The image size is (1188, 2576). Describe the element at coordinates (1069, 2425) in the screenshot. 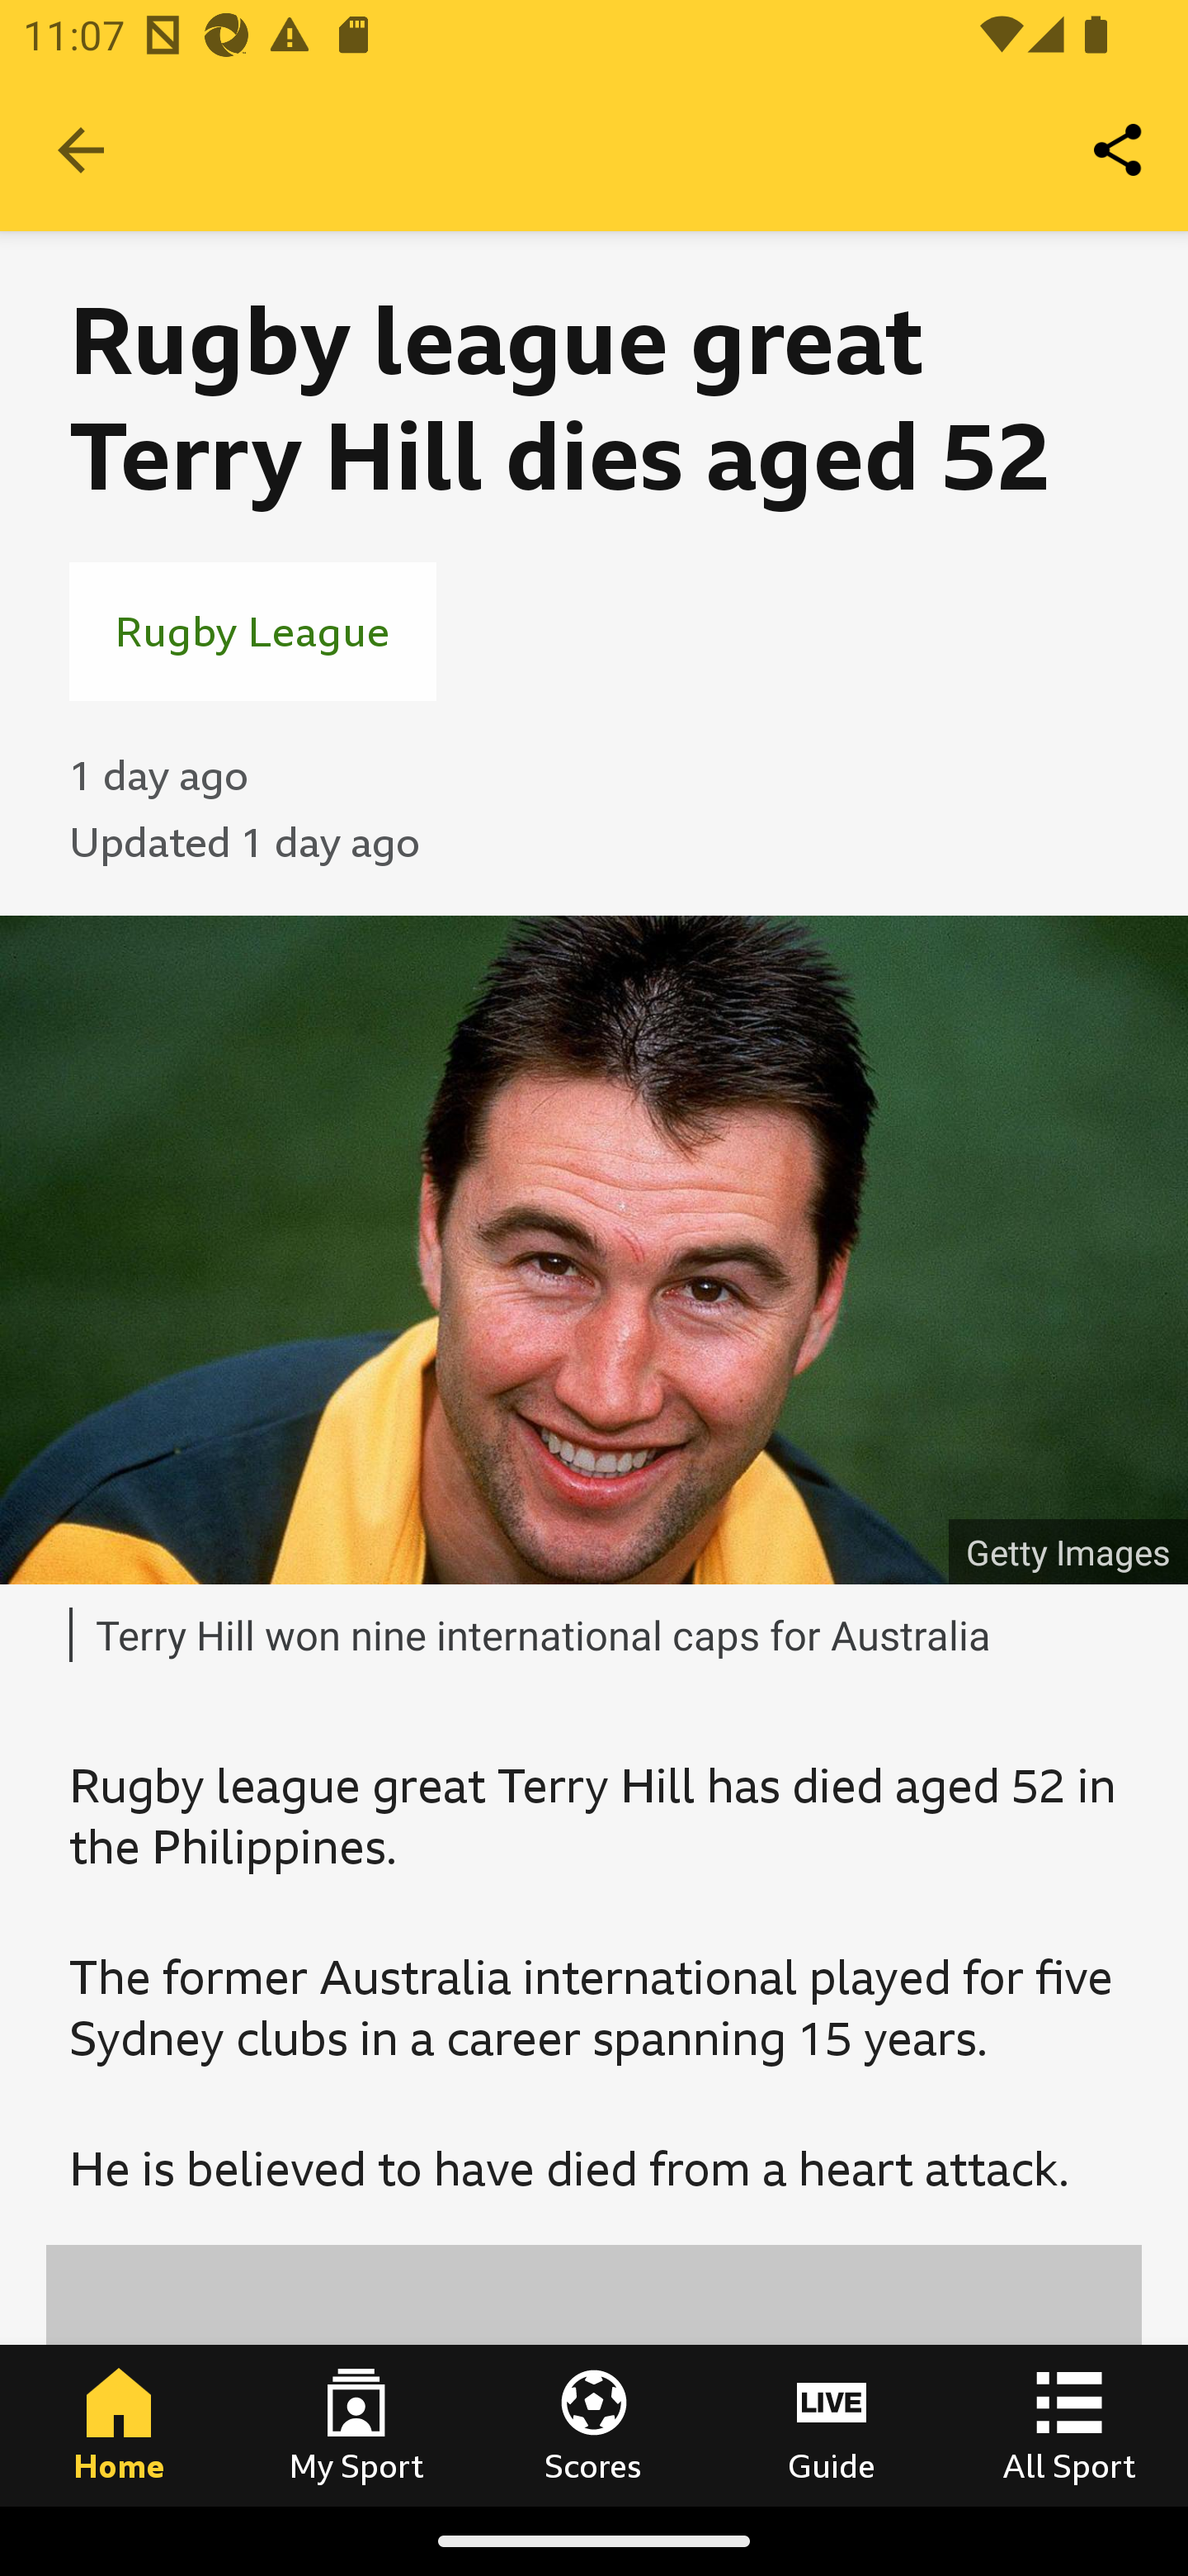

I see `All Sport` at that location.